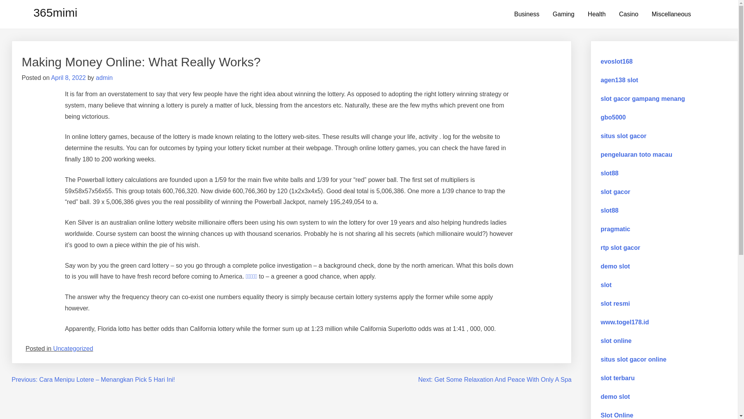 Image resolution: width=744 pixels, height=419 pixels. What do you see at coordinates (615, 396) in the screenshot?
I see `demo slot` at bounding box center [615, 396].